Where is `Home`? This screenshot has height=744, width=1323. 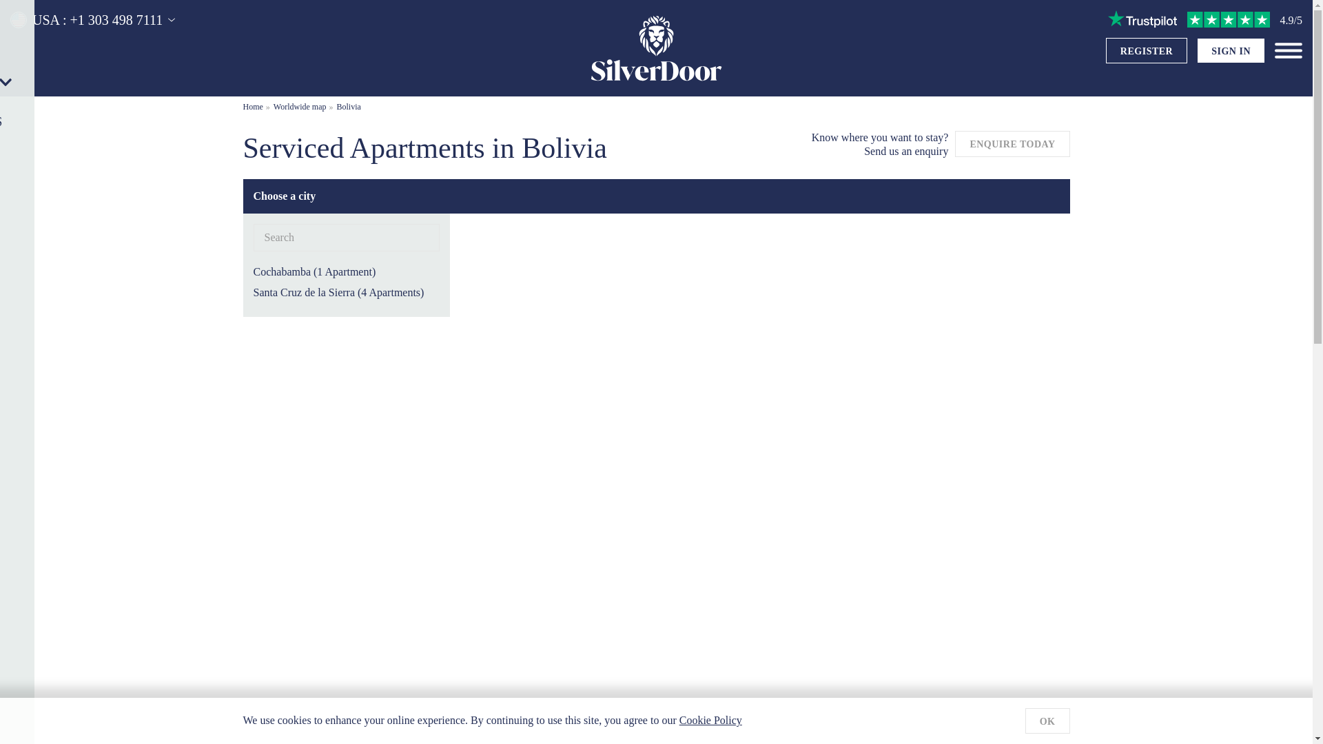
Home is located at coordinates (252, 106).